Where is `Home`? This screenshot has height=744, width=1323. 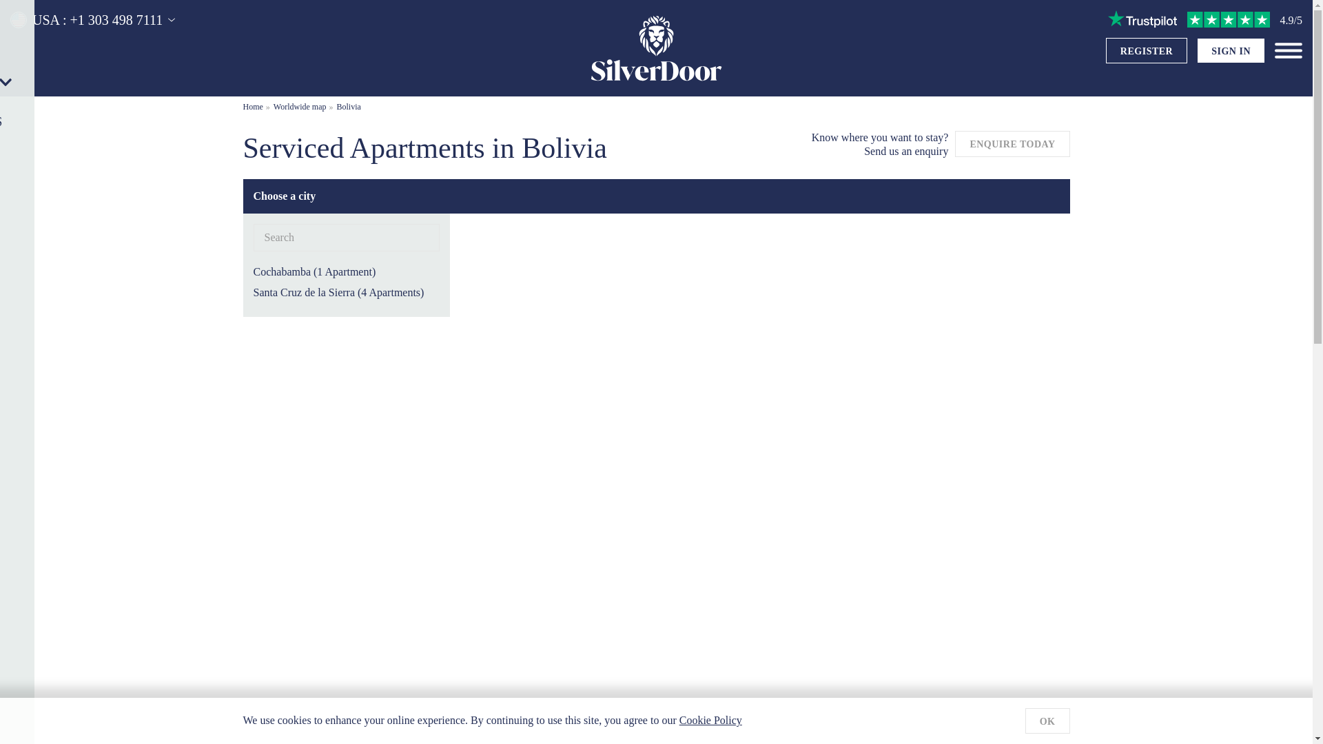
Home is located at coordinates (252, 106).